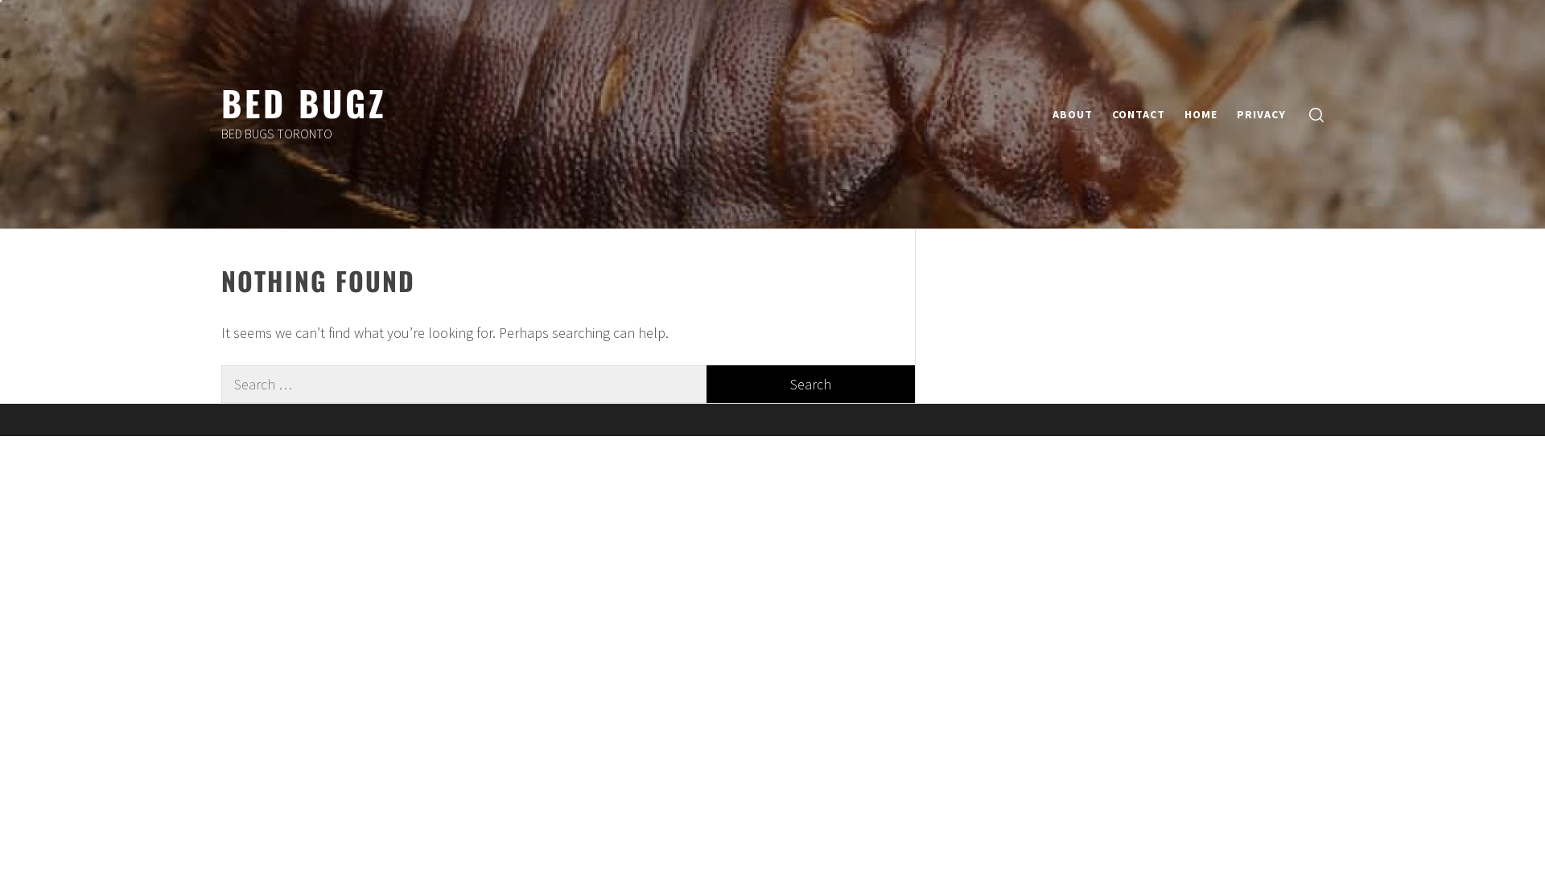 The width and height of the screenshot is (1545, 869). I want to click on BED BUGZ, so click(304, 102).